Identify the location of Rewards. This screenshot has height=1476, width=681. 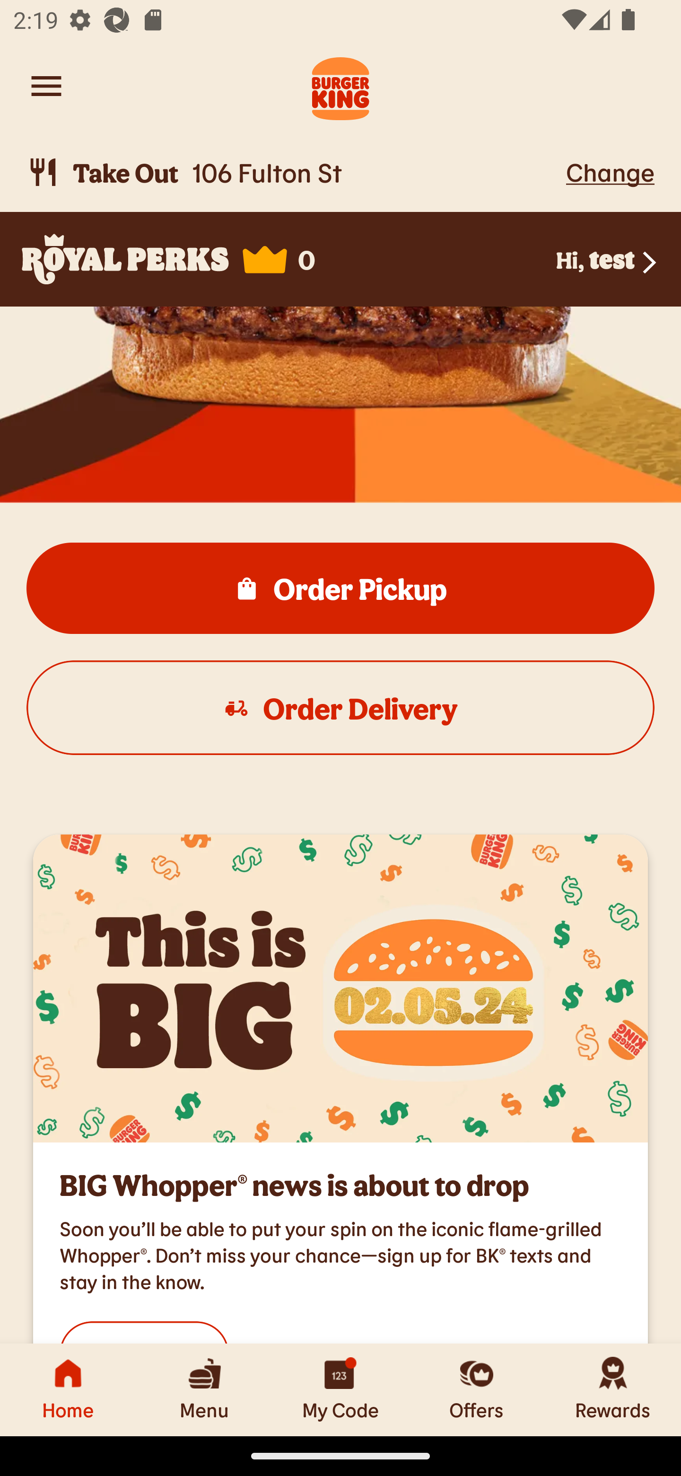
(613, 1389).